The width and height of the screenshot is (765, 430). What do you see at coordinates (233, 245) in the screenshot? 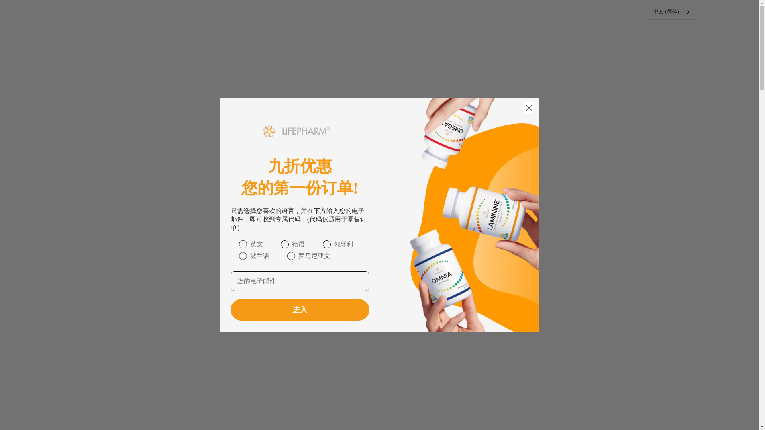
I see `on` at bounding box center [233, 245].